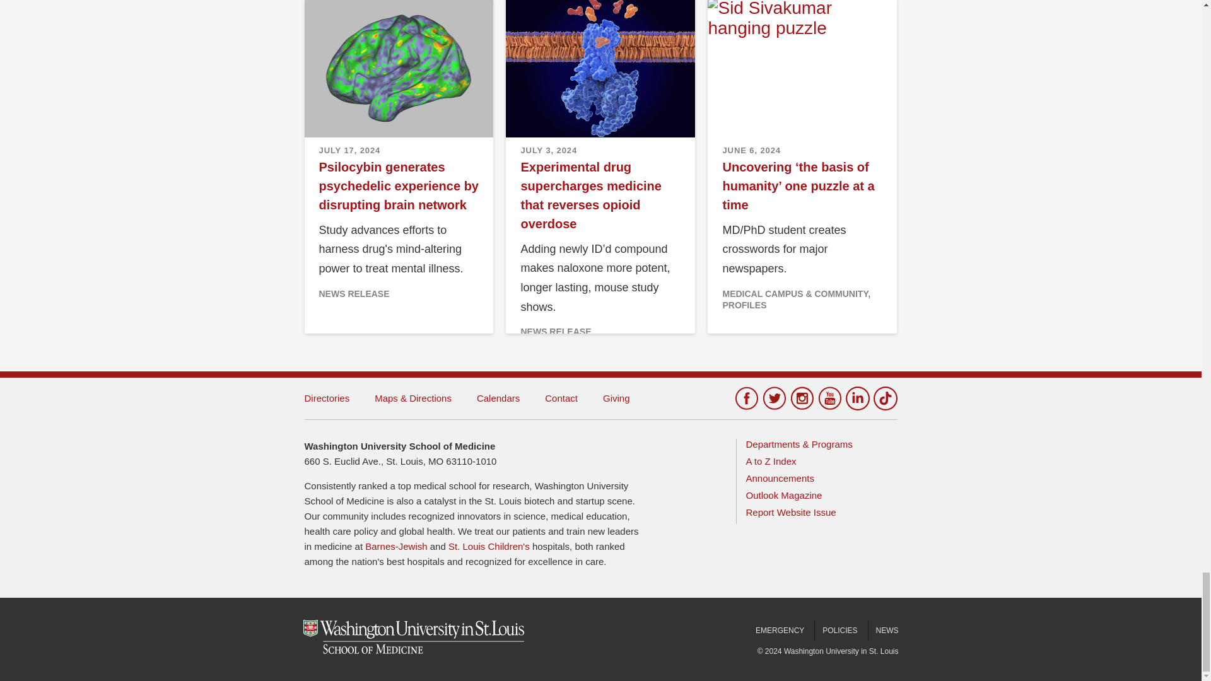  Describe the element at coordinates (857, 399) in the screenshot. I see `LinkedIn` at that location.